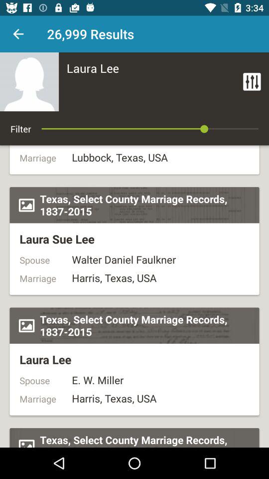  I want to click on filtering options, so click(252, 82).